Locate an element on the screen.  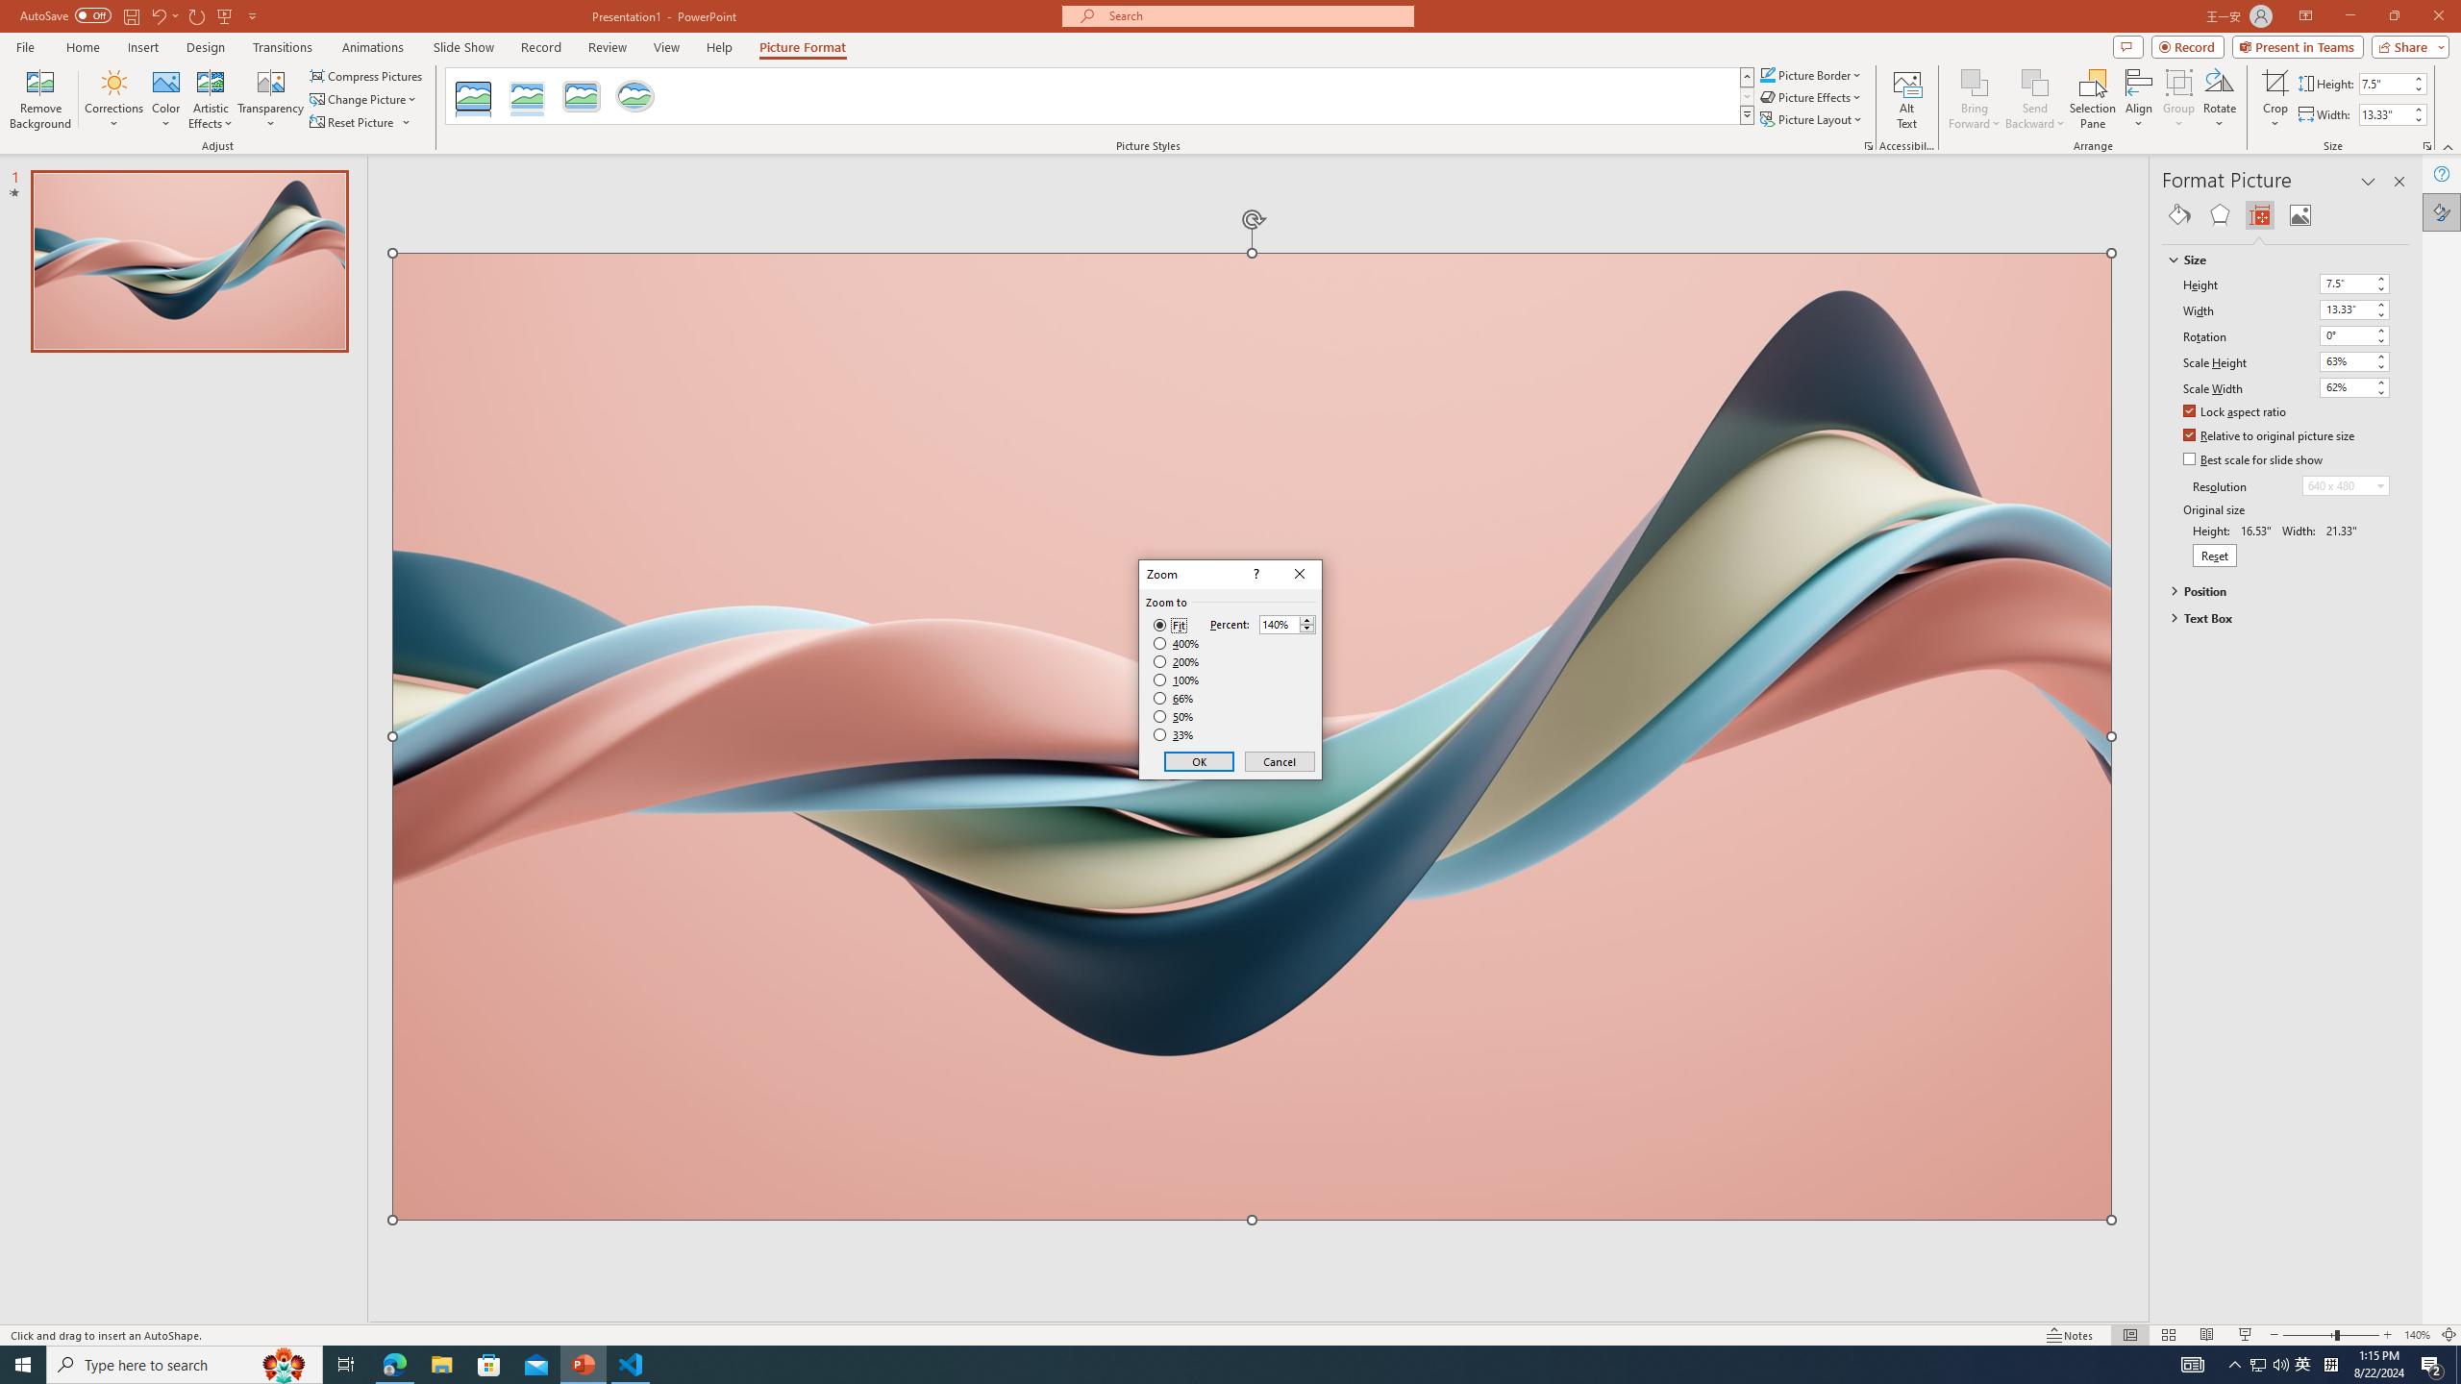
Percent is located at coordinates (1279, 625).